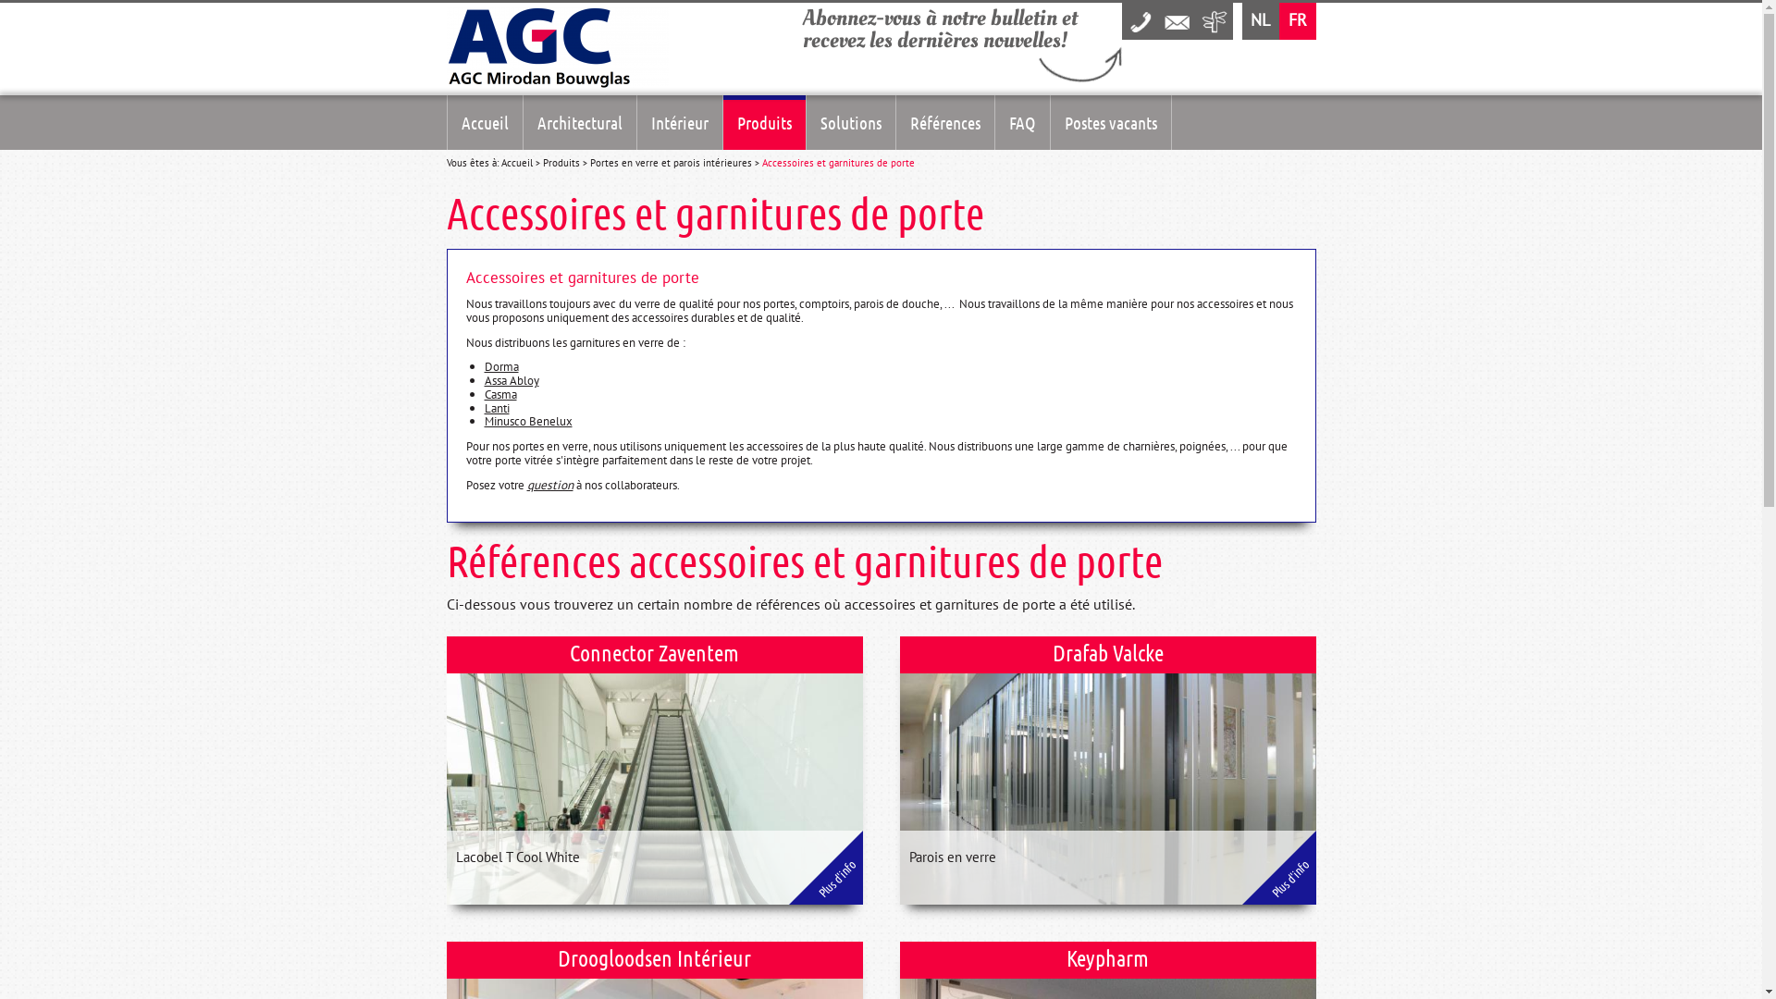 Image resolution: width=1776 pixels, height=999 pixels. I want to click on Minusco Benelux, so click(529, 421).